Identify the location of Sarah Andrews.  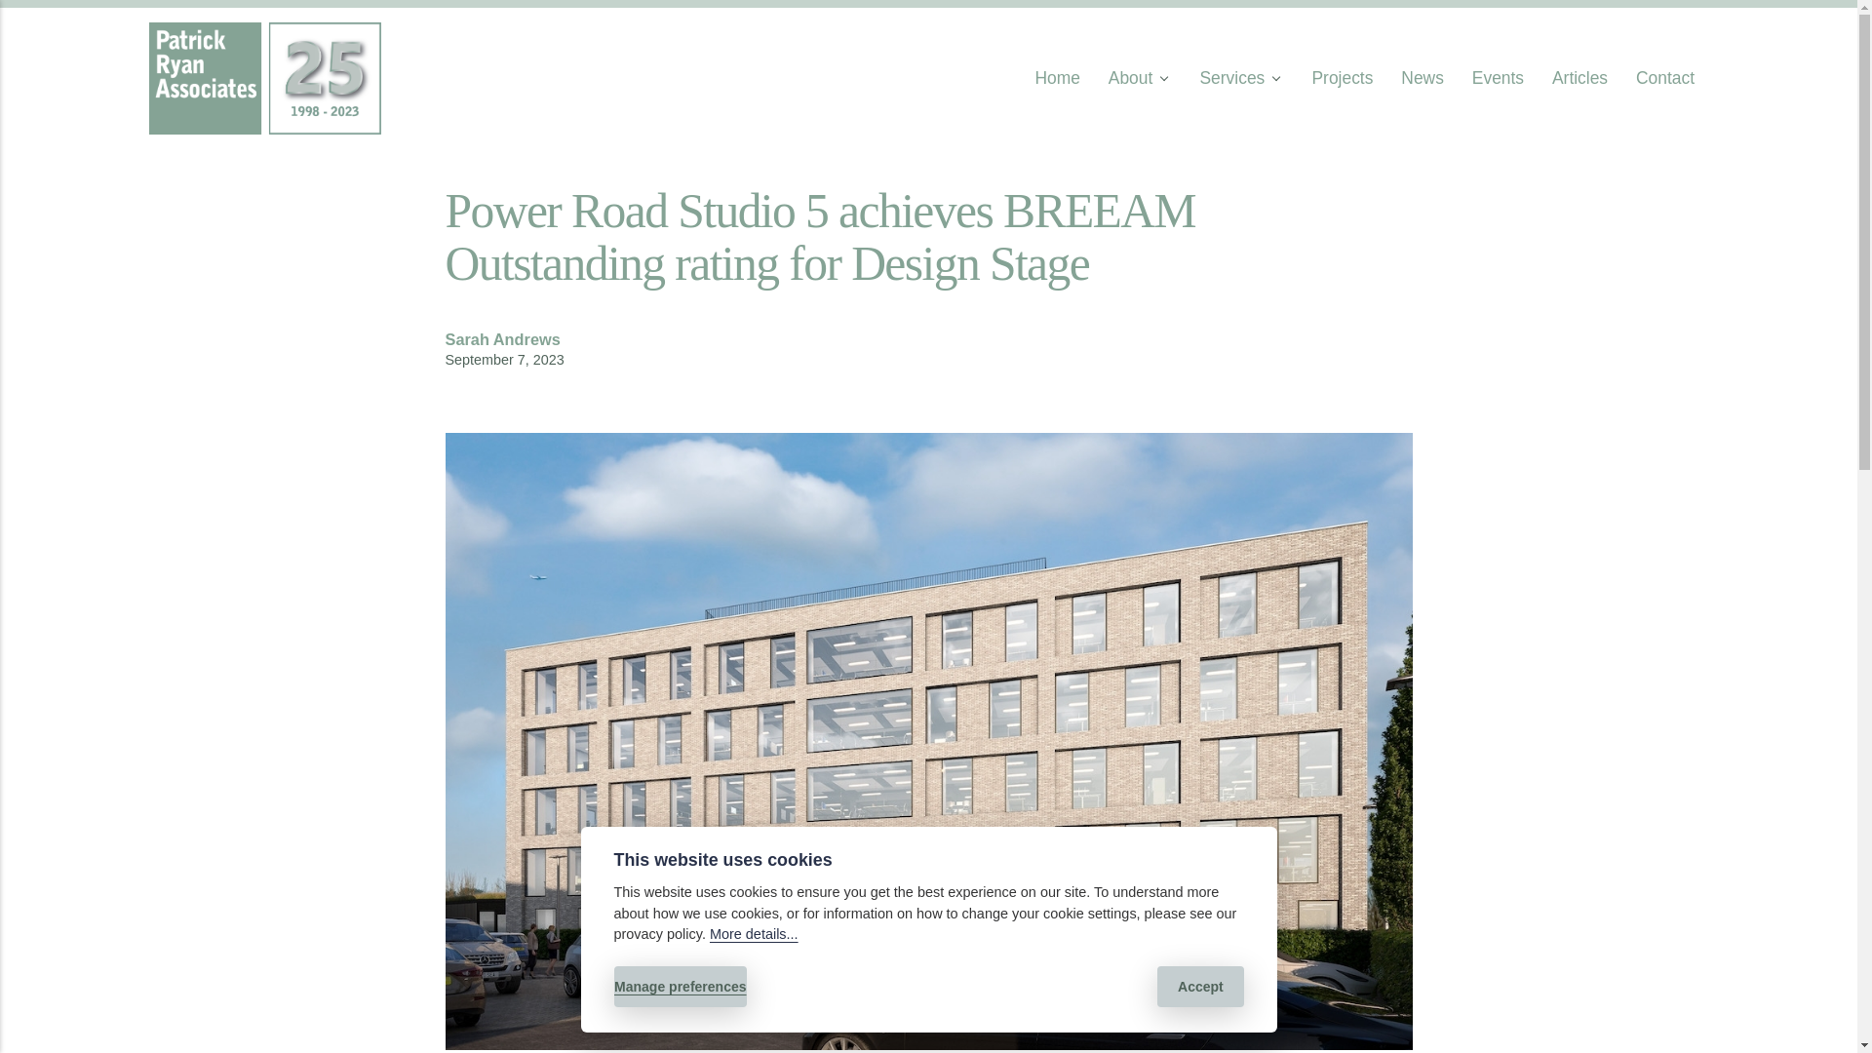
(503, 339).